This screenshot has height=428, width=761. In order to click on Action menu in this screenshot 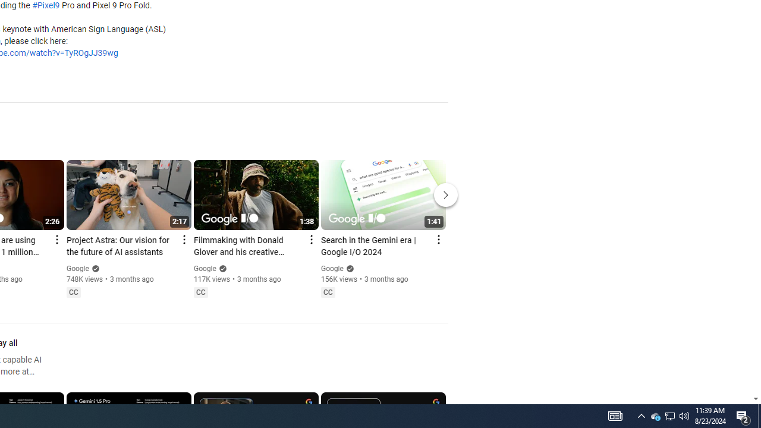, I will do `click(438, 240)`.